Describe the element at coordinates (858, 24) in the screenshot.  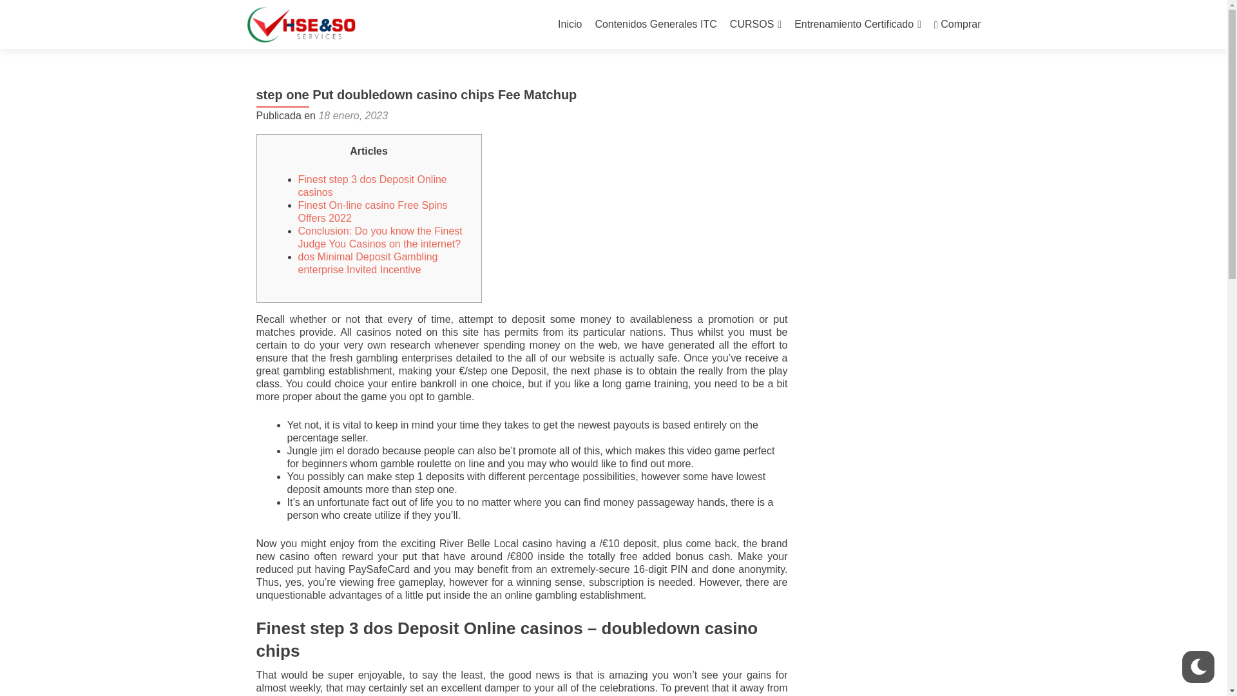
I see `Entrenamiento Certificado` at that location.